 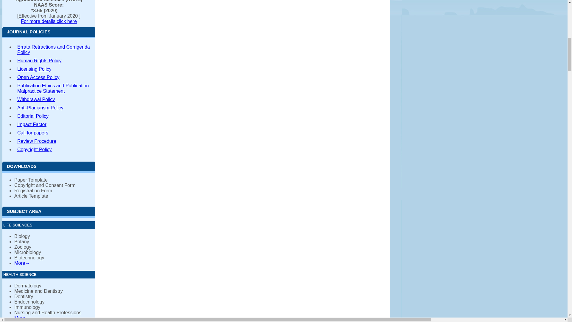 I want to click on Publication Ethics and Publication Malpractice Statement, so click(x=55, y=88).